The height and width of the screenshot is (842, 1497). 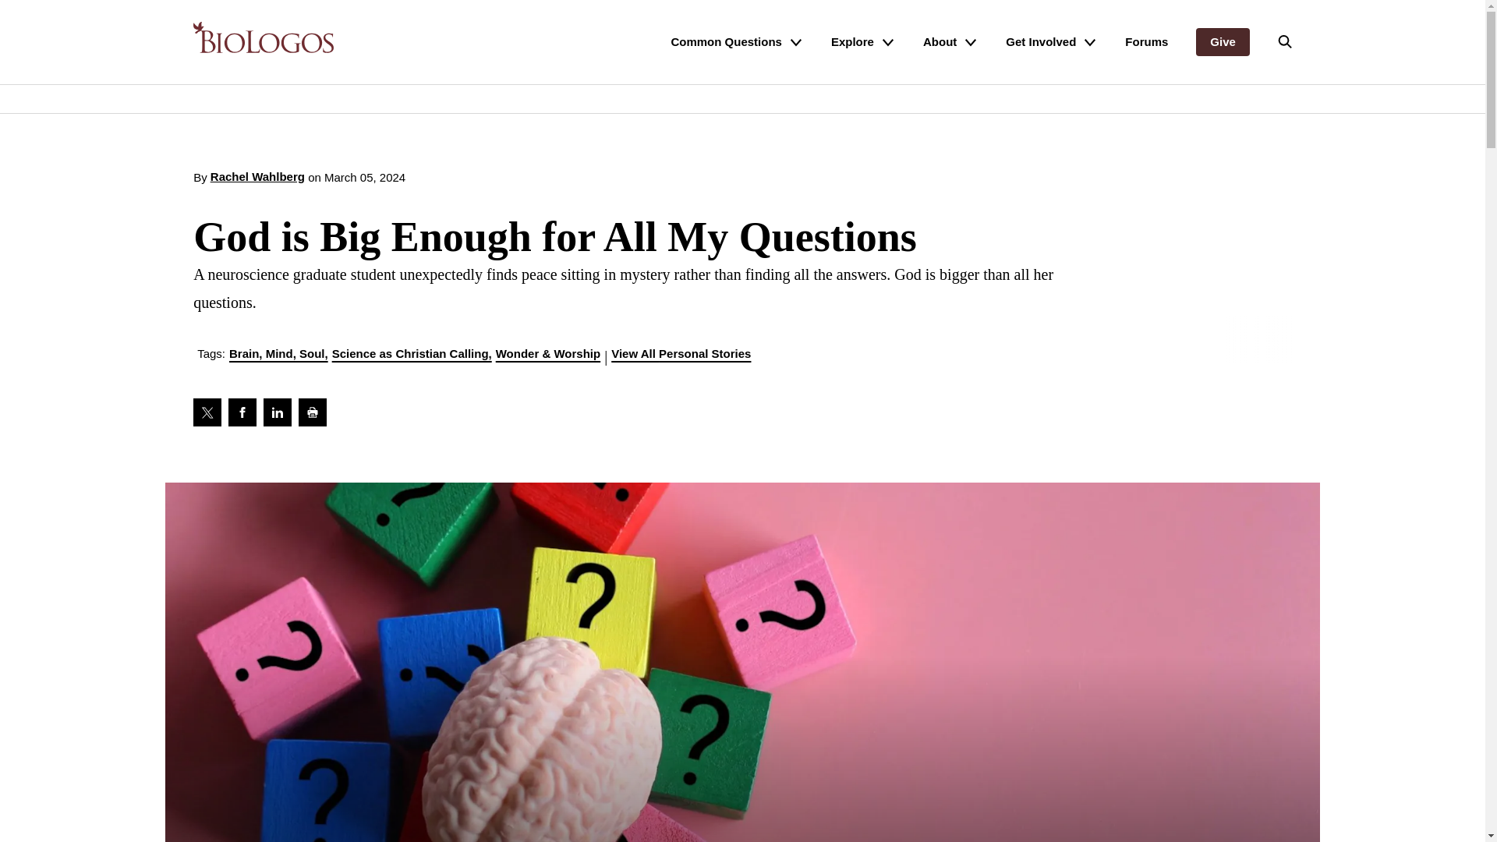 I want to click on Common Questions, so click(x=736, y=42).